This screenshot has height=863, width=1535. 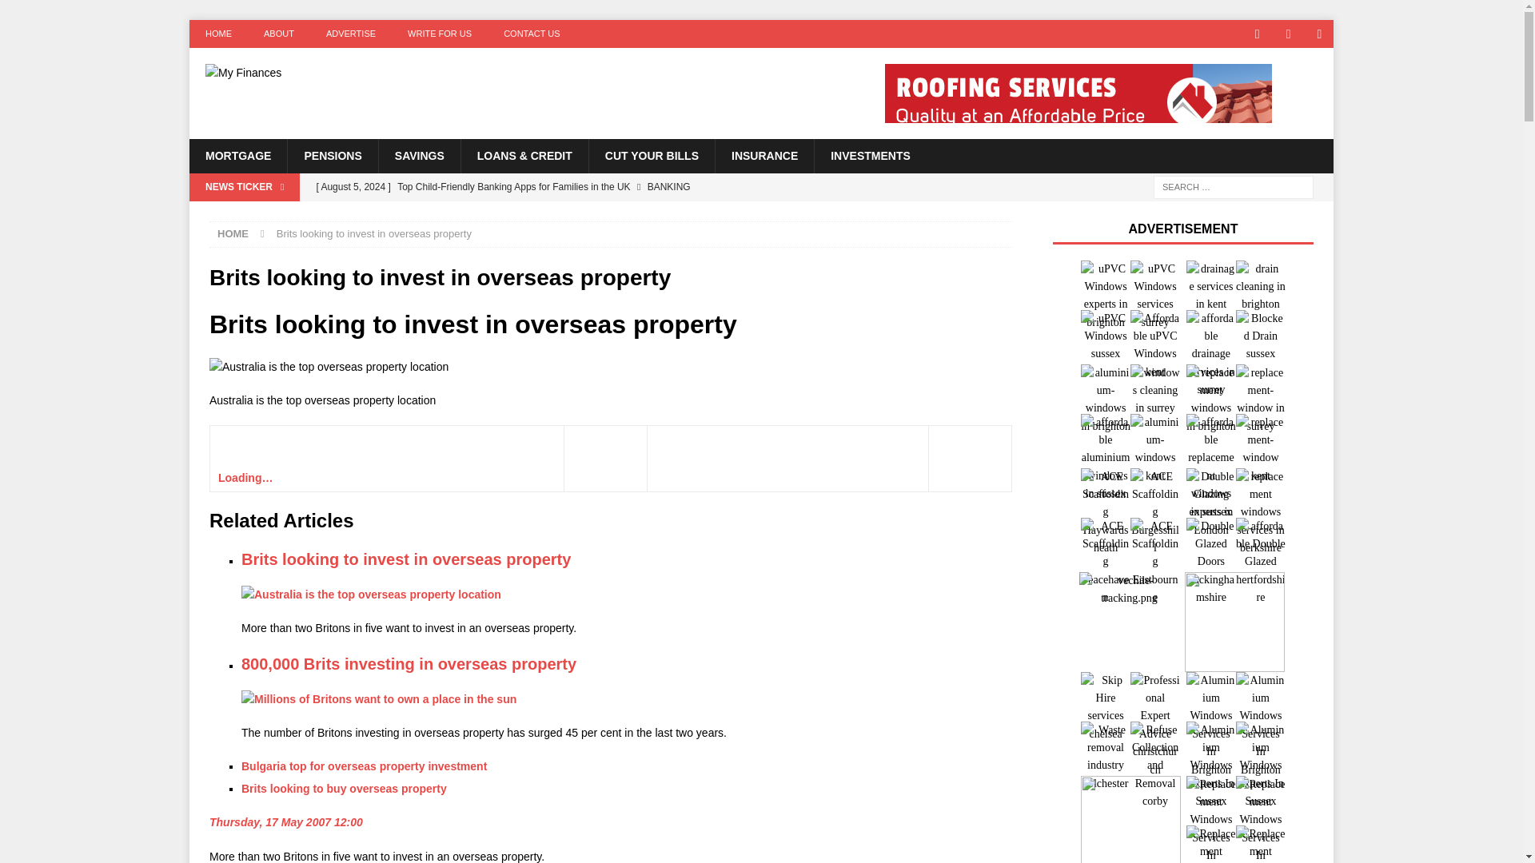 I want to click on comments, so click(x=245, y=477).